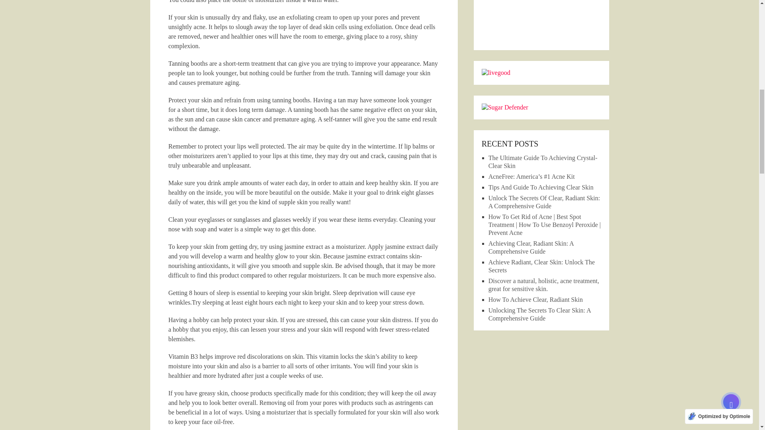 The height and width of the screenshot is (430, 765). I want to click on Tips And Guide To Achieving Clear Skin, so click(541, 187).